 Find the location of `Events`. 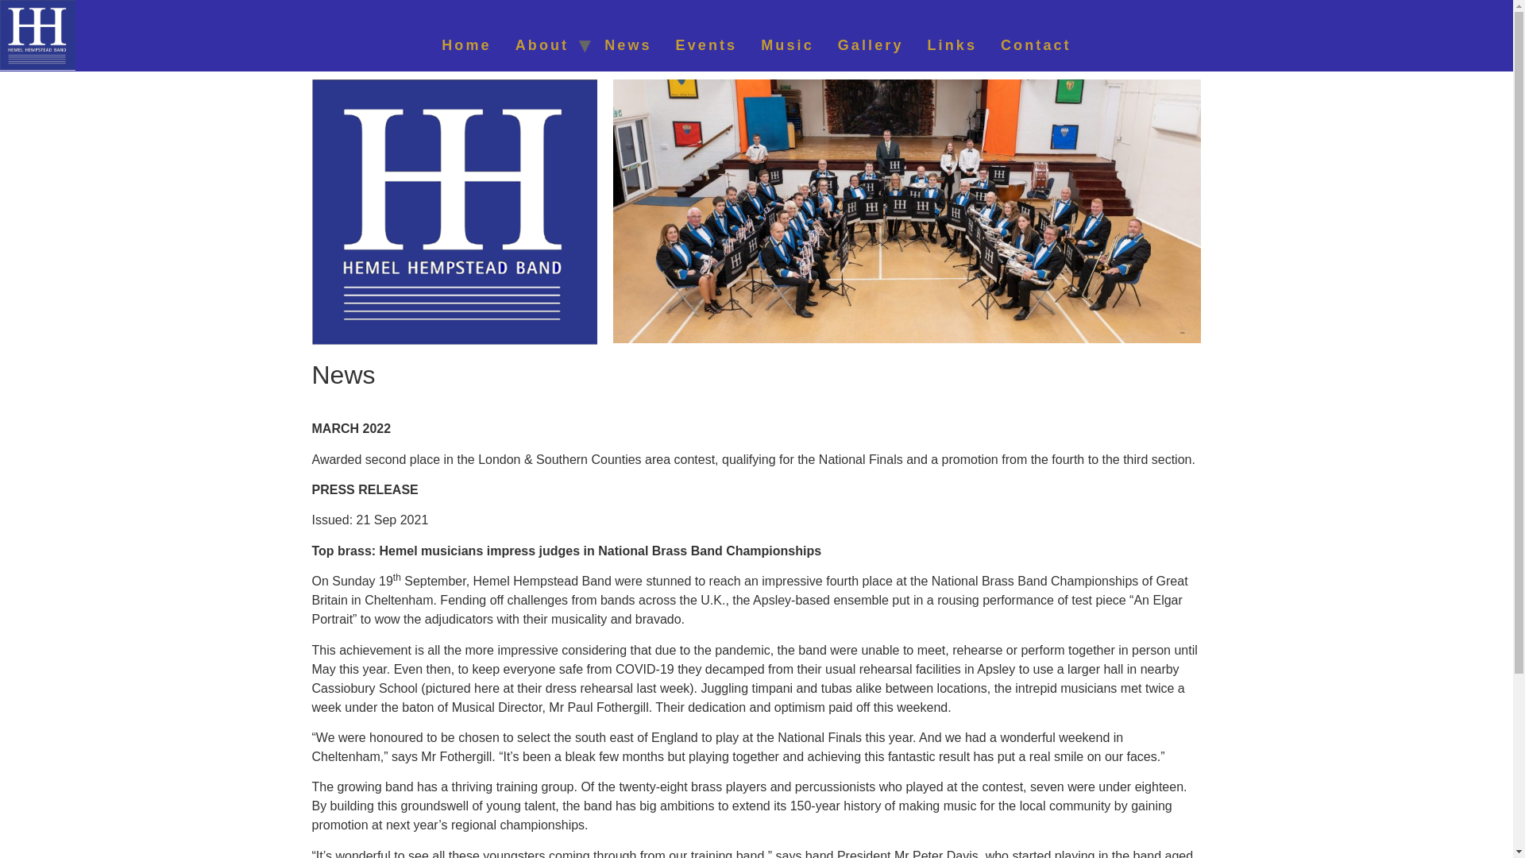

Events is located at coordinates (707, 44).